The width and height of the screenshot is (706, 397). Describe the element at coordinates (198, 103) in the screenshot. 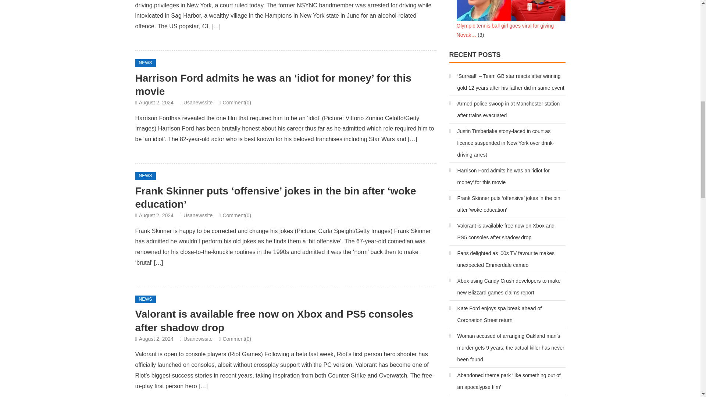

I see `Usanewssite` at that location.